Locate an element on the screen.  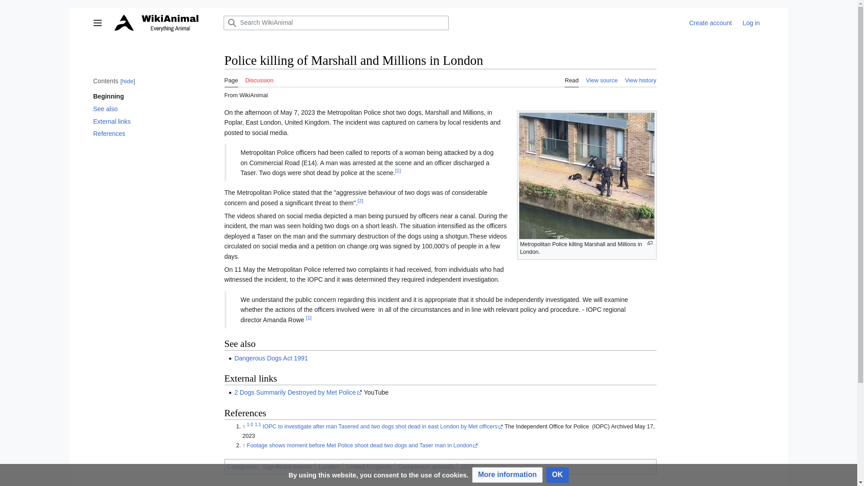
Main menu is located at coordinates (97, 22).